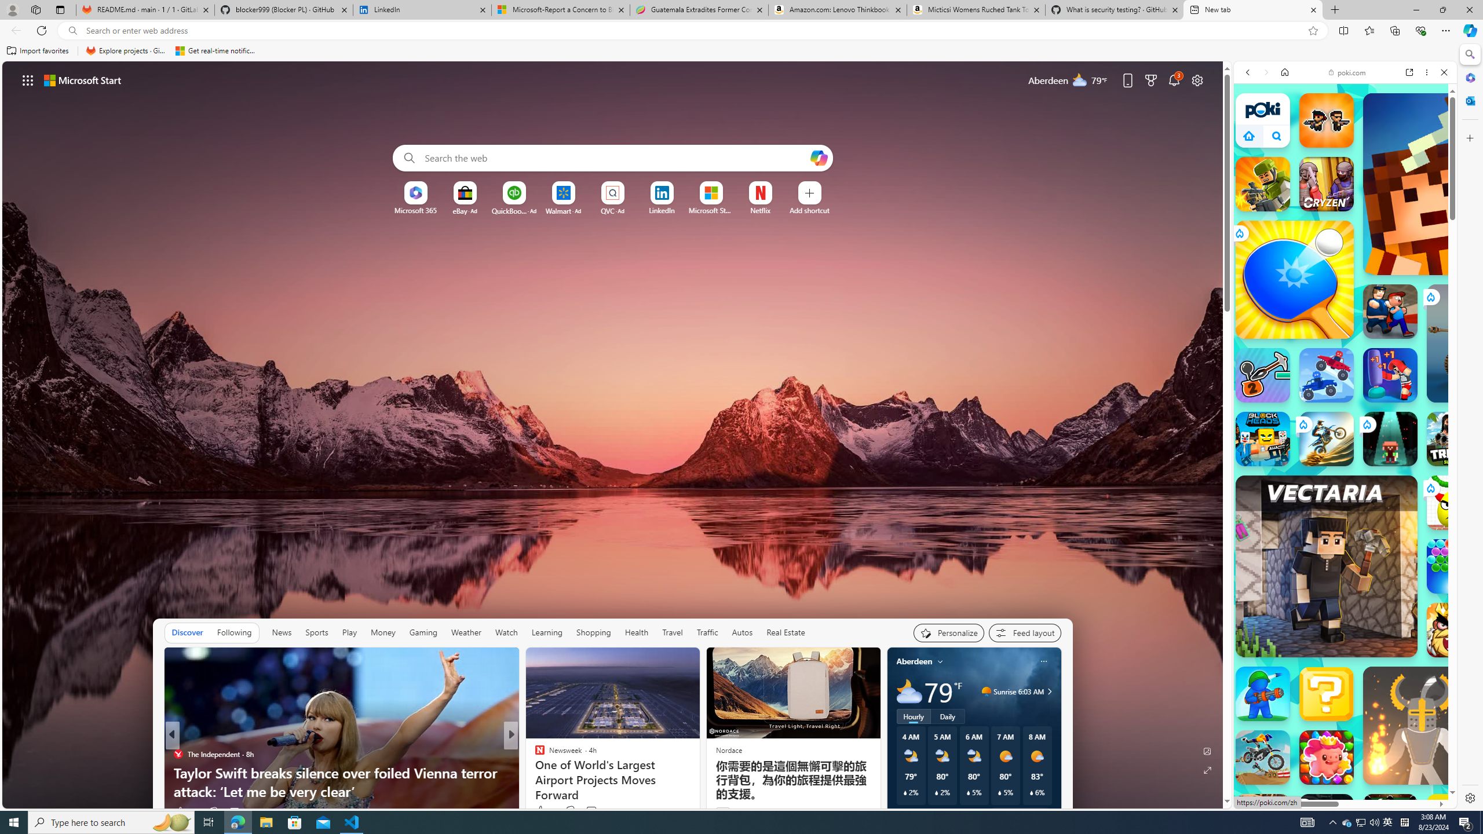 The width and height of the screenshot is (1483, 834). What do you see at coordinates (1263, 439) in the screenshot?
I see `Blockheads` at bounding box center [1263, 439].